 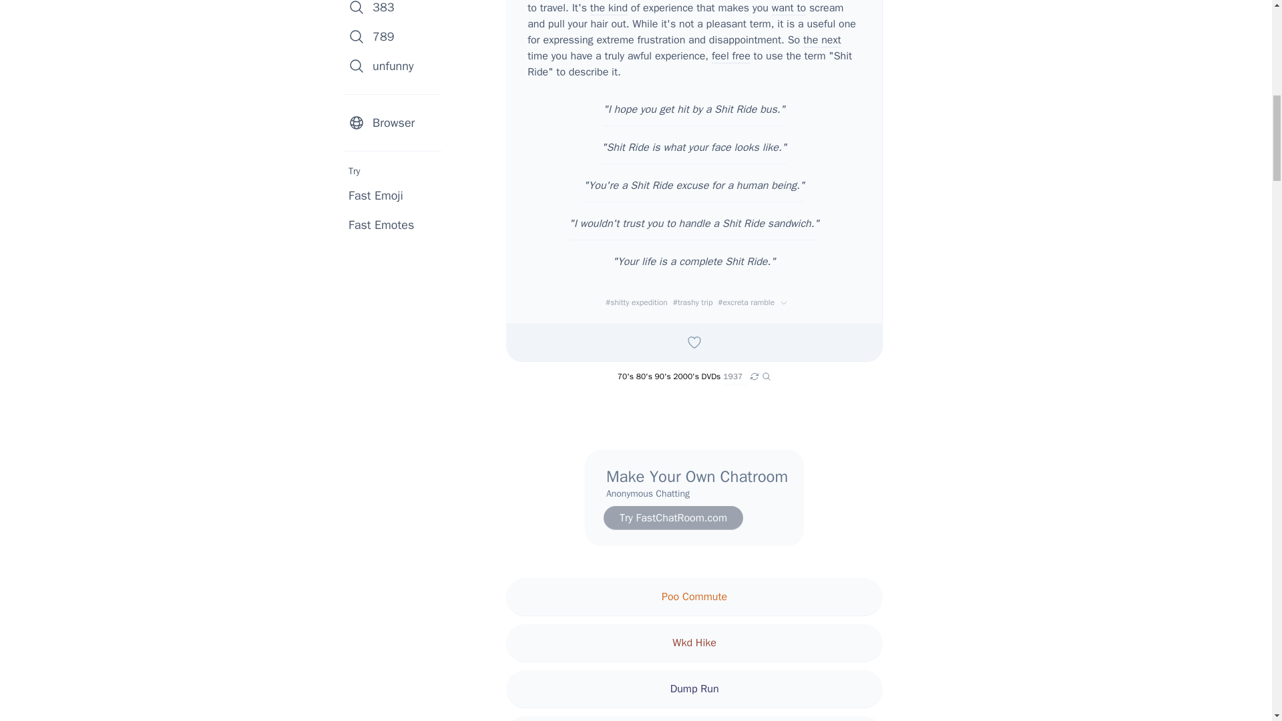 What do you see at coordinates (397, 123) in the screenshot?
I see `Browser` at bounding box center [397, 123].